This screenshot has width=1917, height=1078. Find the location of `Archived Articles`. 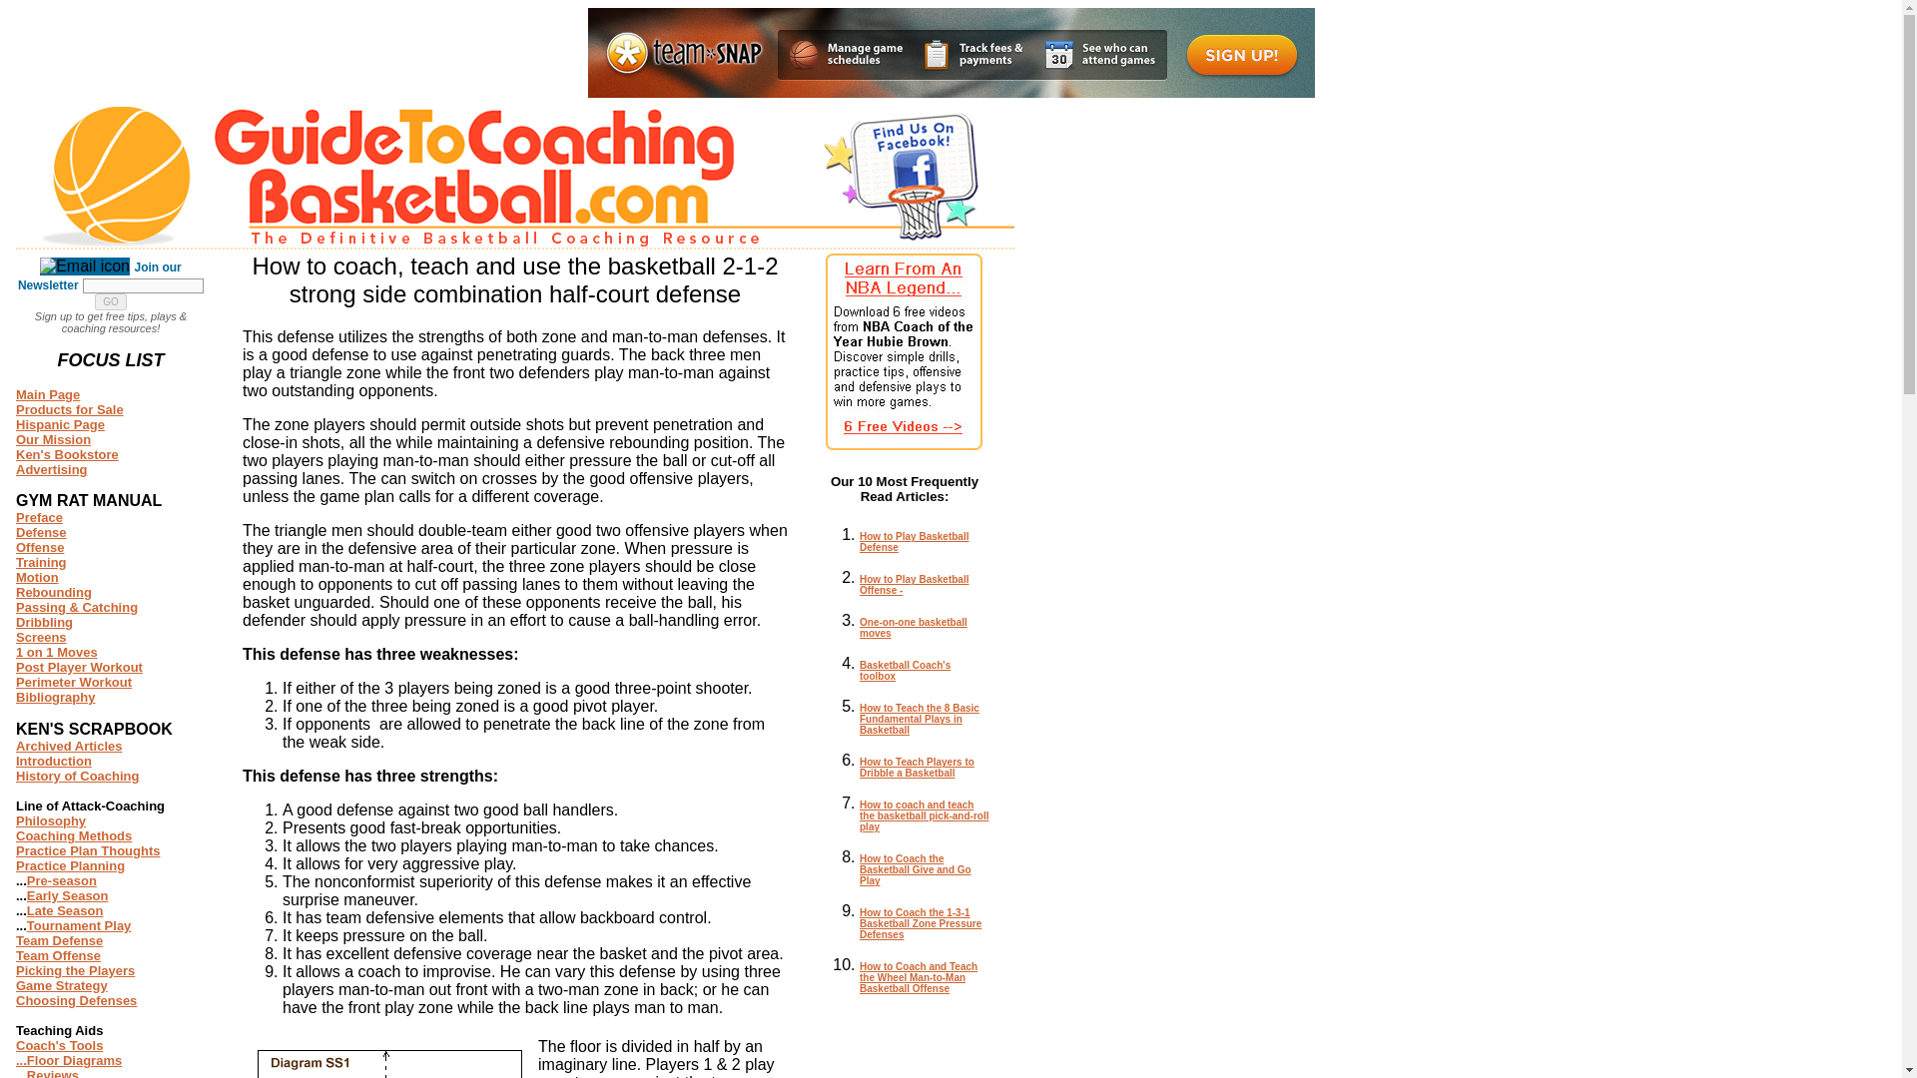

Archived Articles is located at coordinates (68, 745).